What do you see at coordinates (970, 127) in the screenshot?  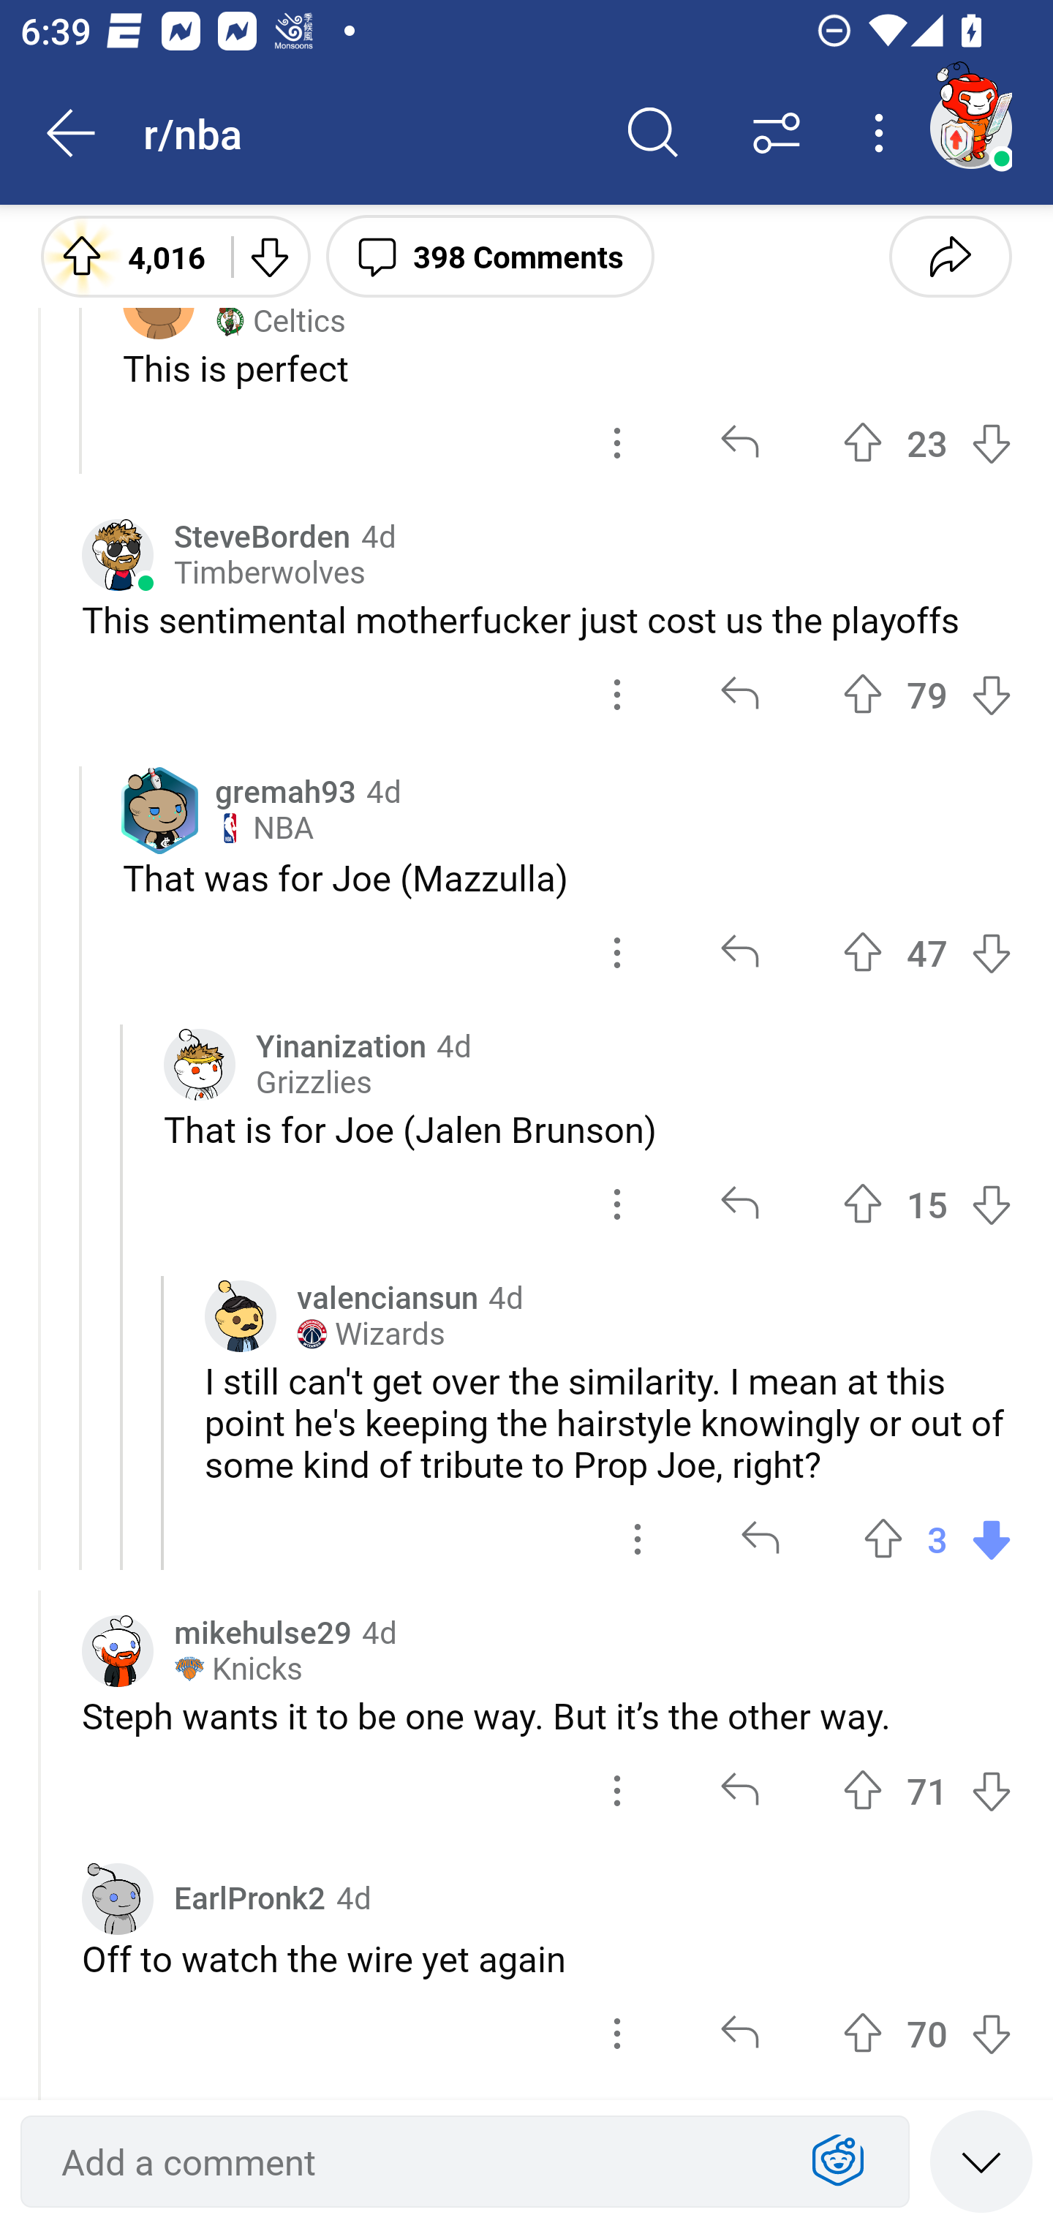 I see `TestAppium002 account` at bounding box center [970, 127].